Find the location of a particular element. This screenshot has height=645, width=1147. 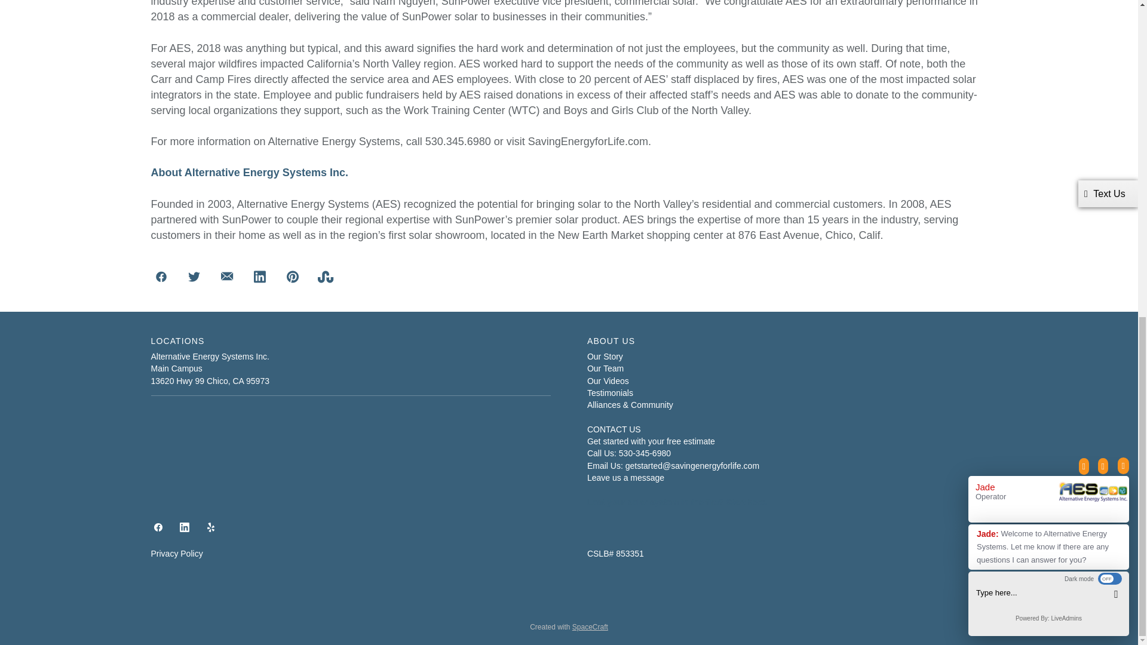

Lost your solar system in the fire? Start here. is located at coordinates (677, 502).